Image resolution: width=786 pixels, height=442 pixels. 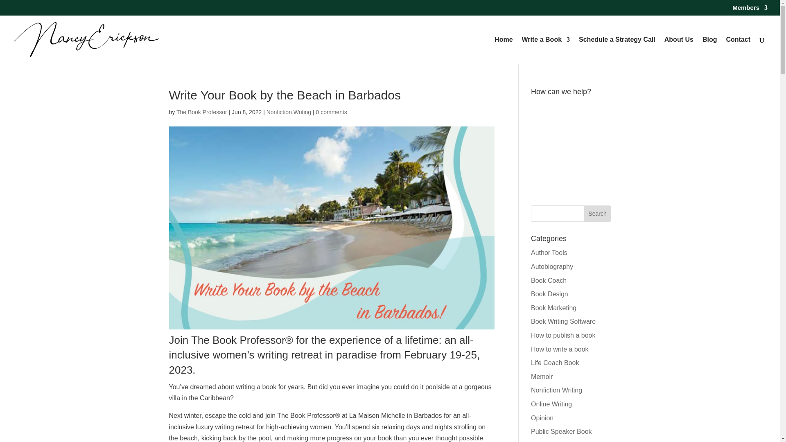 I want to click on Posts by The Book Professor, so click(x=201, y=112).